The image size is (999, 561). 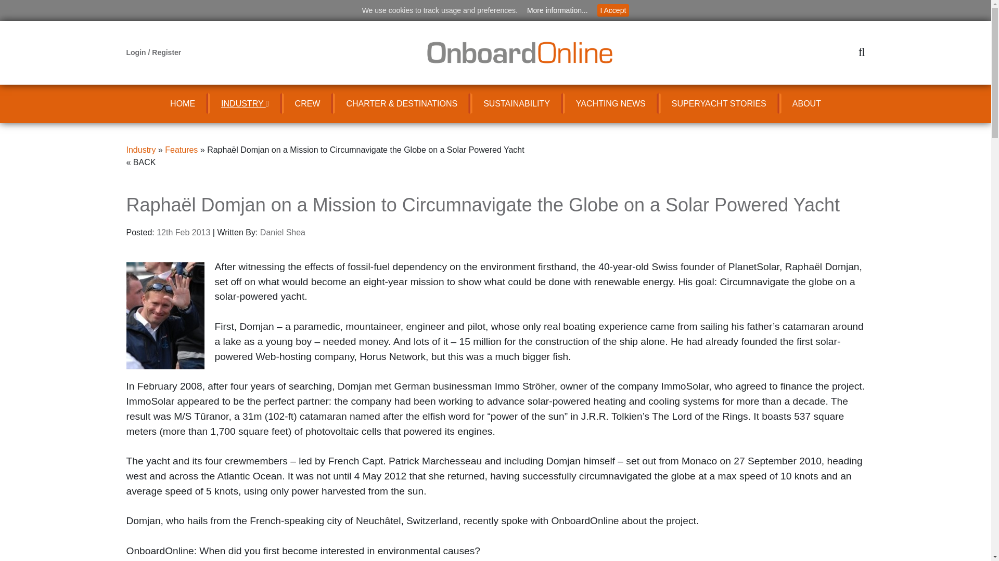 What do you see at coordinates (719, 104) in the screenshot?
I see `SUPERYACHT STORIES` at bounding box center [719, 104].